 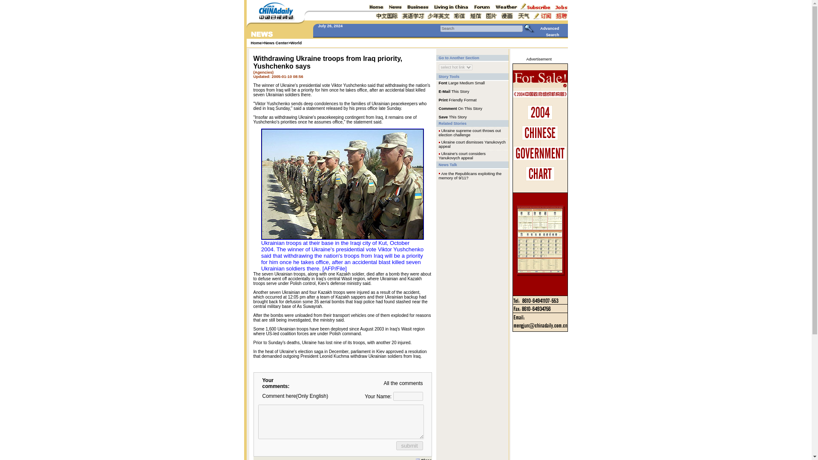 What do you see at coordinates (460, 108) in the screenshot?
I see `Comment On This Story` at bounding box center [460, 108].